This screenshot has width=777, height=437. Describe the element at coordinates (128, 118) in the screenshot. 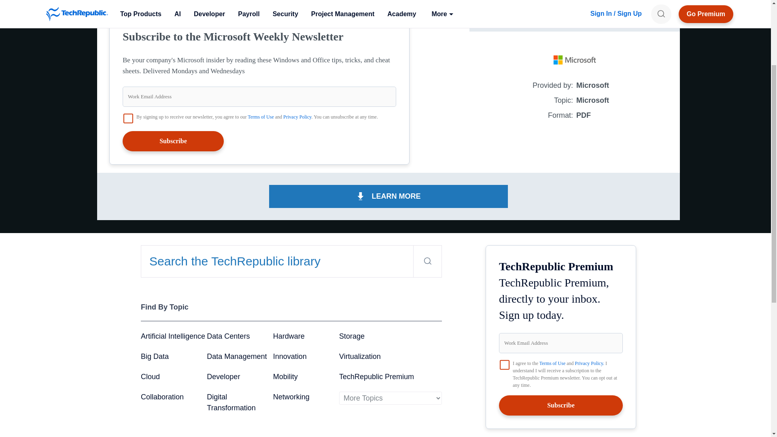

I see `on` at that location.